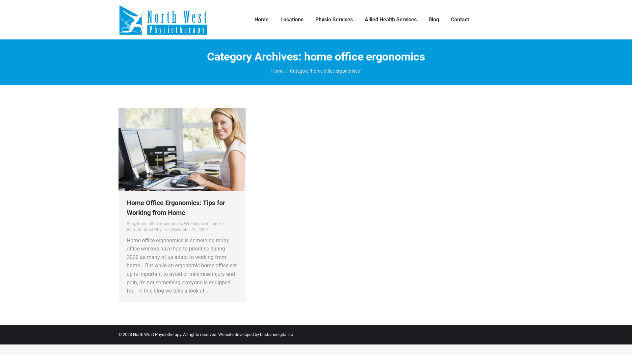 This screenshot has height=355, width=632. Describe the element at coordinates (148, 230) in the screenshot. I see `By North West Physio` at that location.